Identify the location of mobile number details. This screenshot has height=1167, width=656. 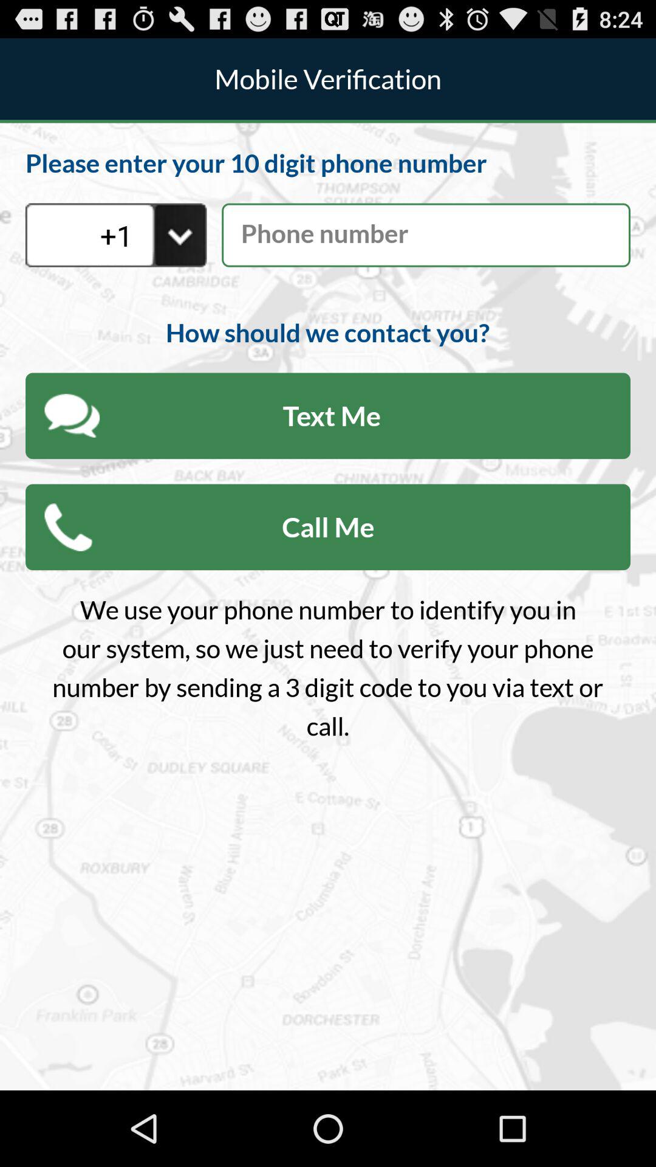
(426, 235).